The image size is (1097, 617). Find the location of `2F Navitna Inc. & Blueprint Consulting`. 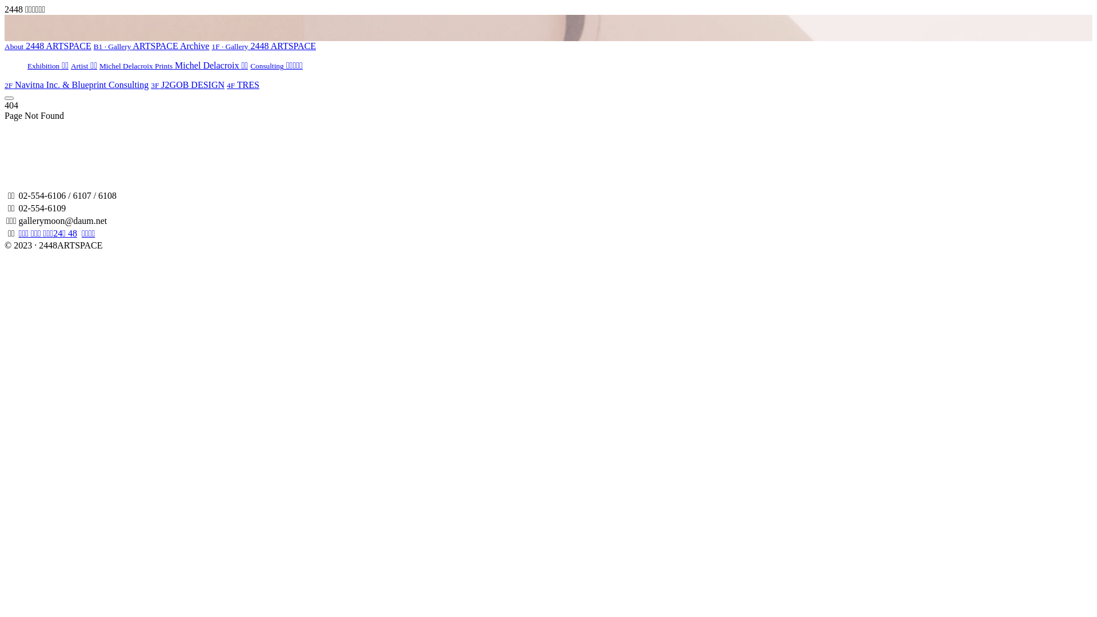

2F Navitna Inc. & Blueprint Consulting is located at coordinates (77, 85).